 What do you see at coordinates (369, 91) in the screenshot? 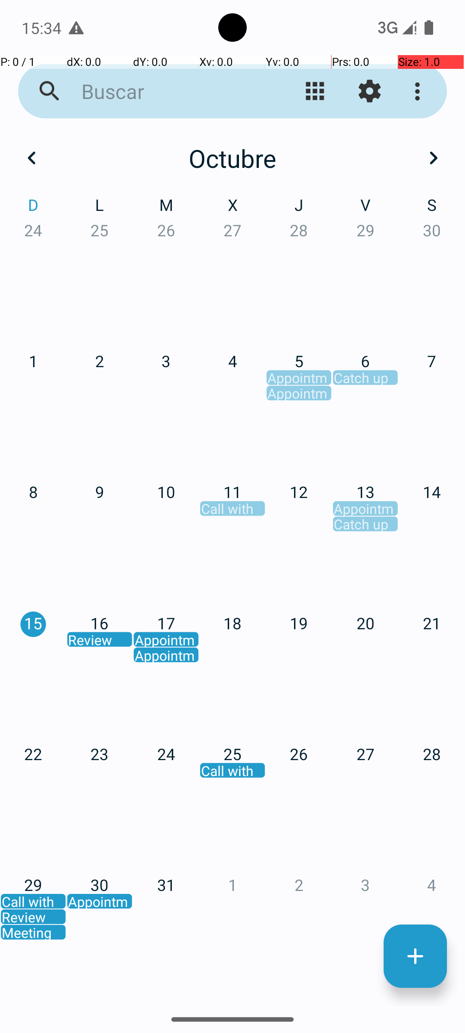
I see `Ajustes` at bounding box center [369, 91].